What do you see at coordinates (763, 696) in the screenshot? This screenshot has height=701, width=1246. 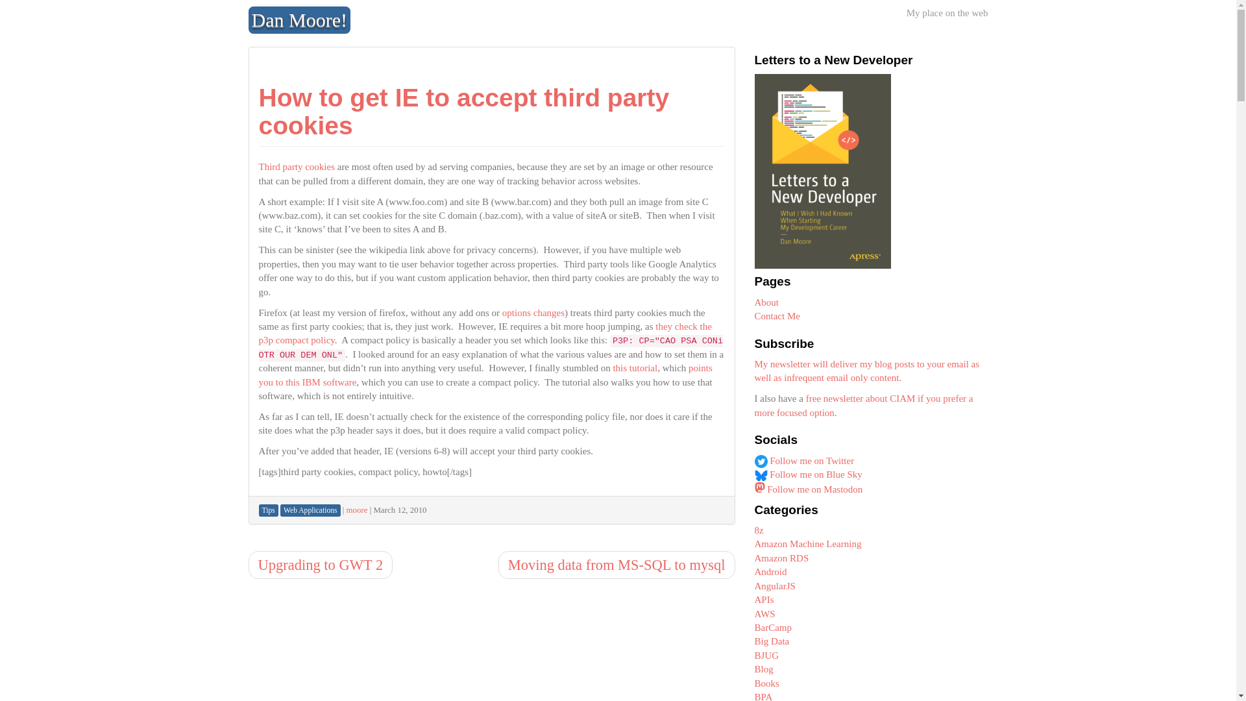 I see `BPA` at bounding box center [763, 696].